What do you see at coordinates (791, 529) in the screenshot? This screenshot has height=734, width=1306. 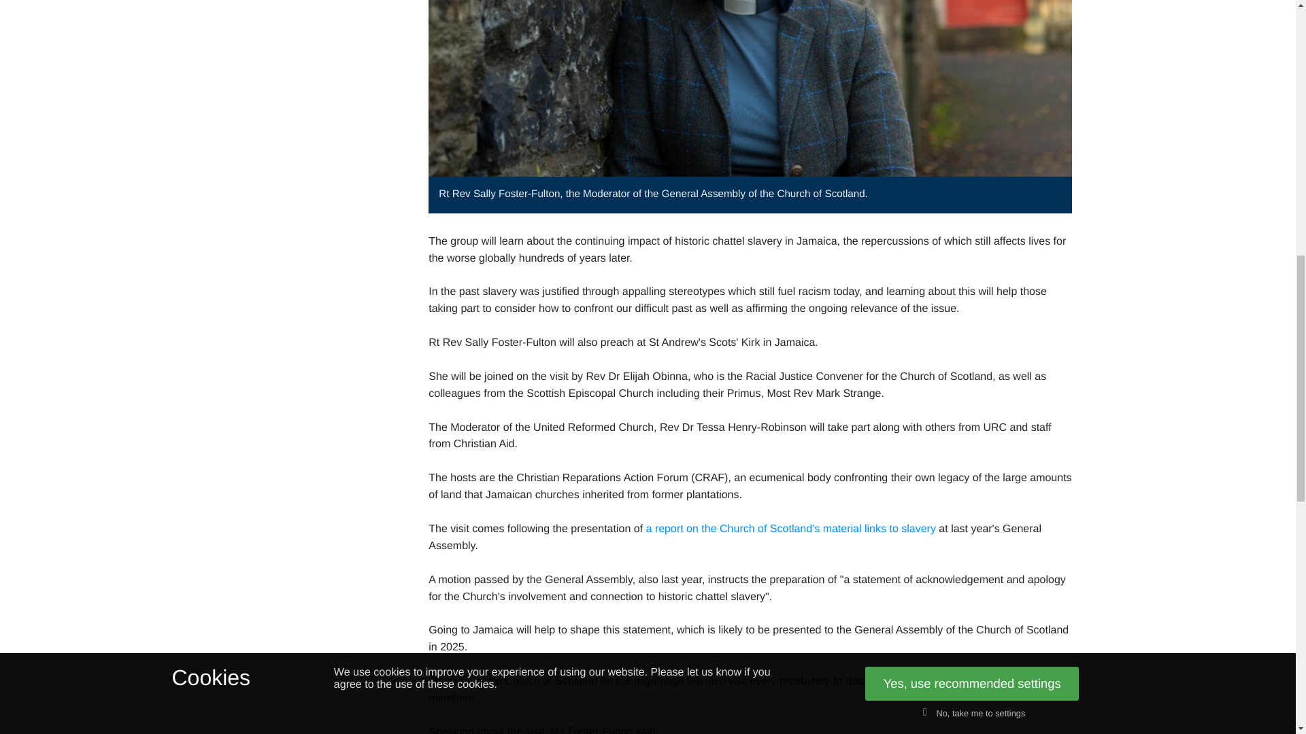 I see `Material links to slavery` at bounding box center [791, 529].